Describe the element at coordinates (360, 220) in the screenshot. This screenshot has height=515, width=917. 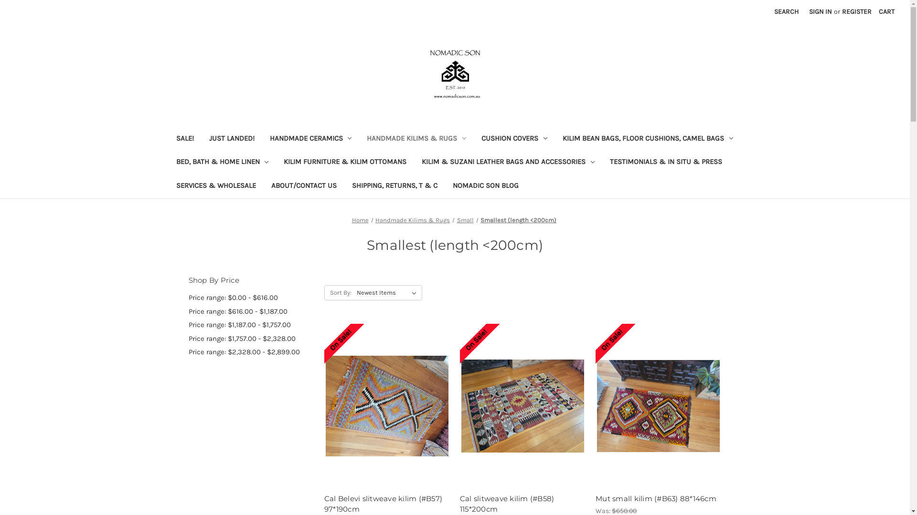
I see `Home` at that location.